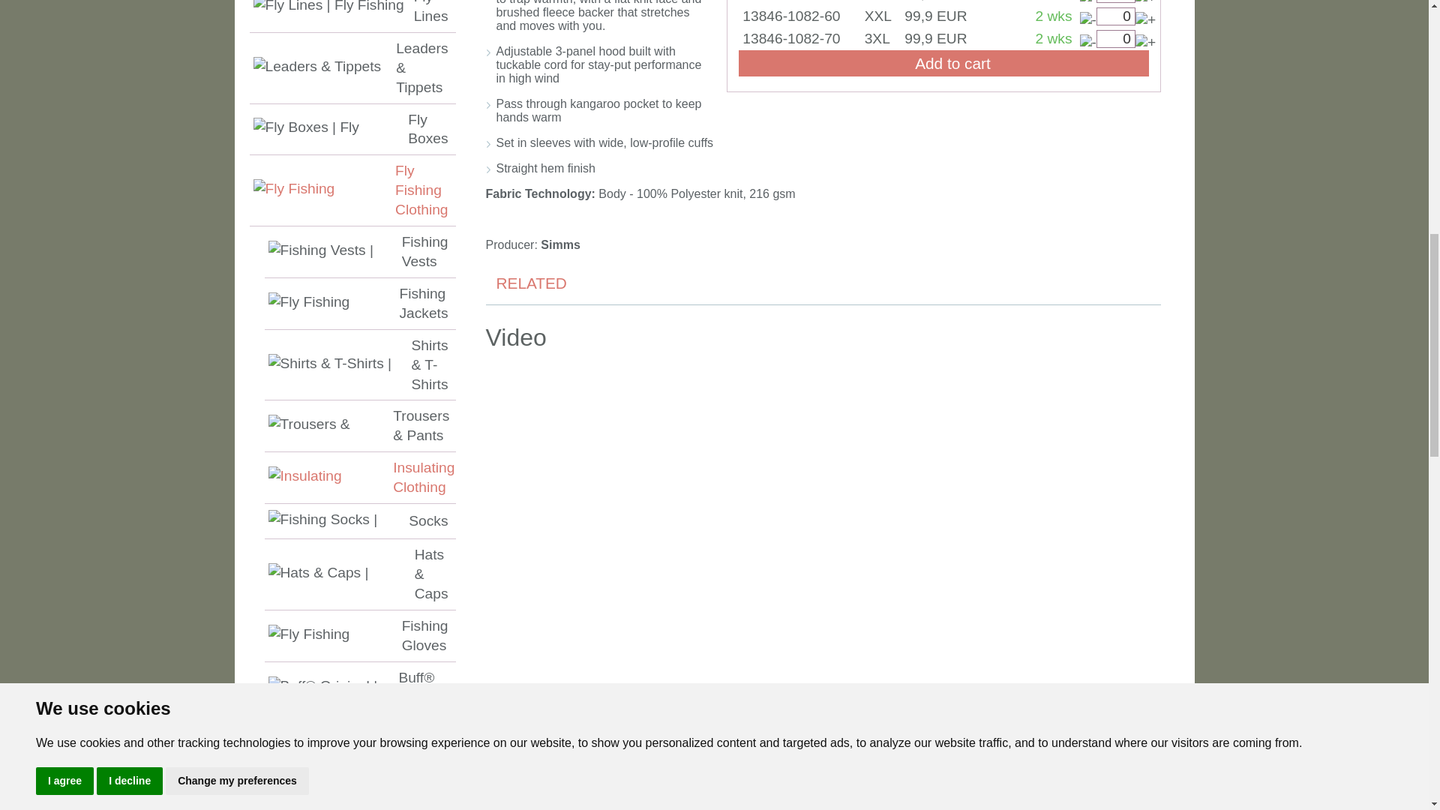 The height and width of the screenshot is (810, 1440). Describe the element at coordinates (943, 63) in the screenshot. I see `Add to cart` at that location.